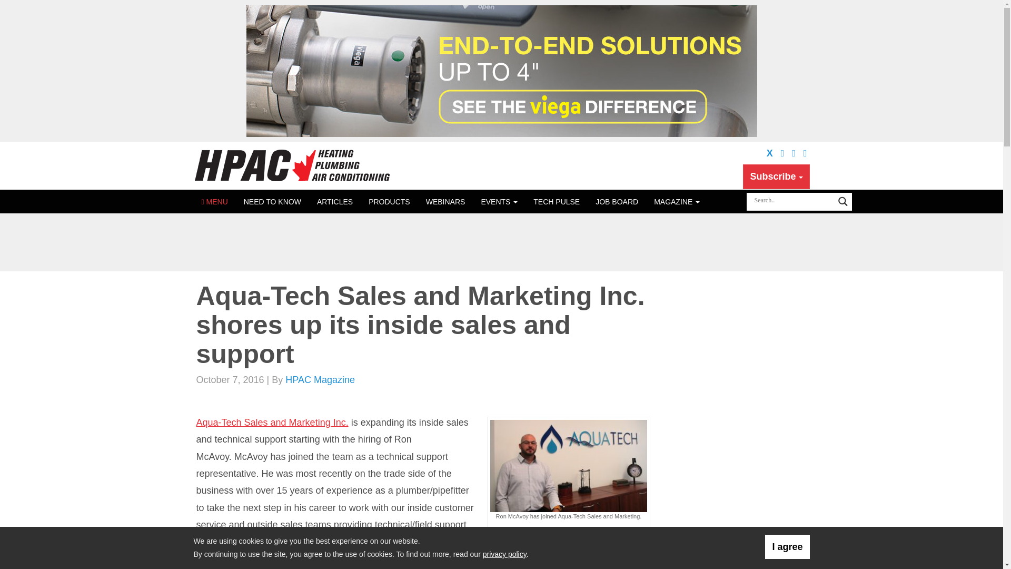 The image size is (1011, 569). Describe the element at coordinates (737, 564) in the screenshot. I see `3rd party ad content` at that location.